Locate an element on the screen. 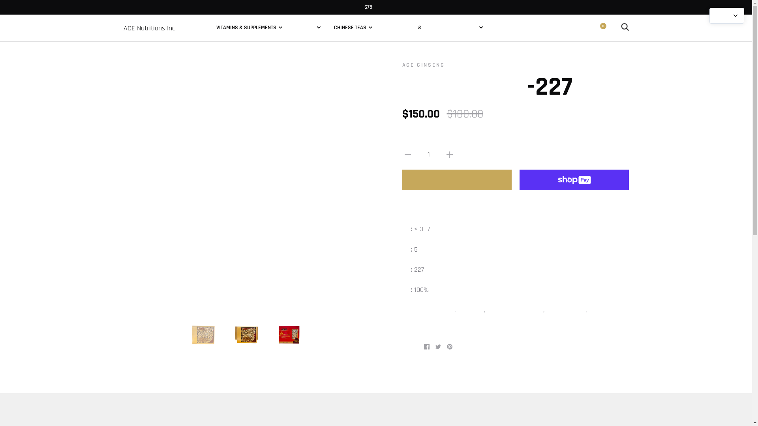 This screenshot has width=758, height=426. SBD is located at coordinates (158, 375).